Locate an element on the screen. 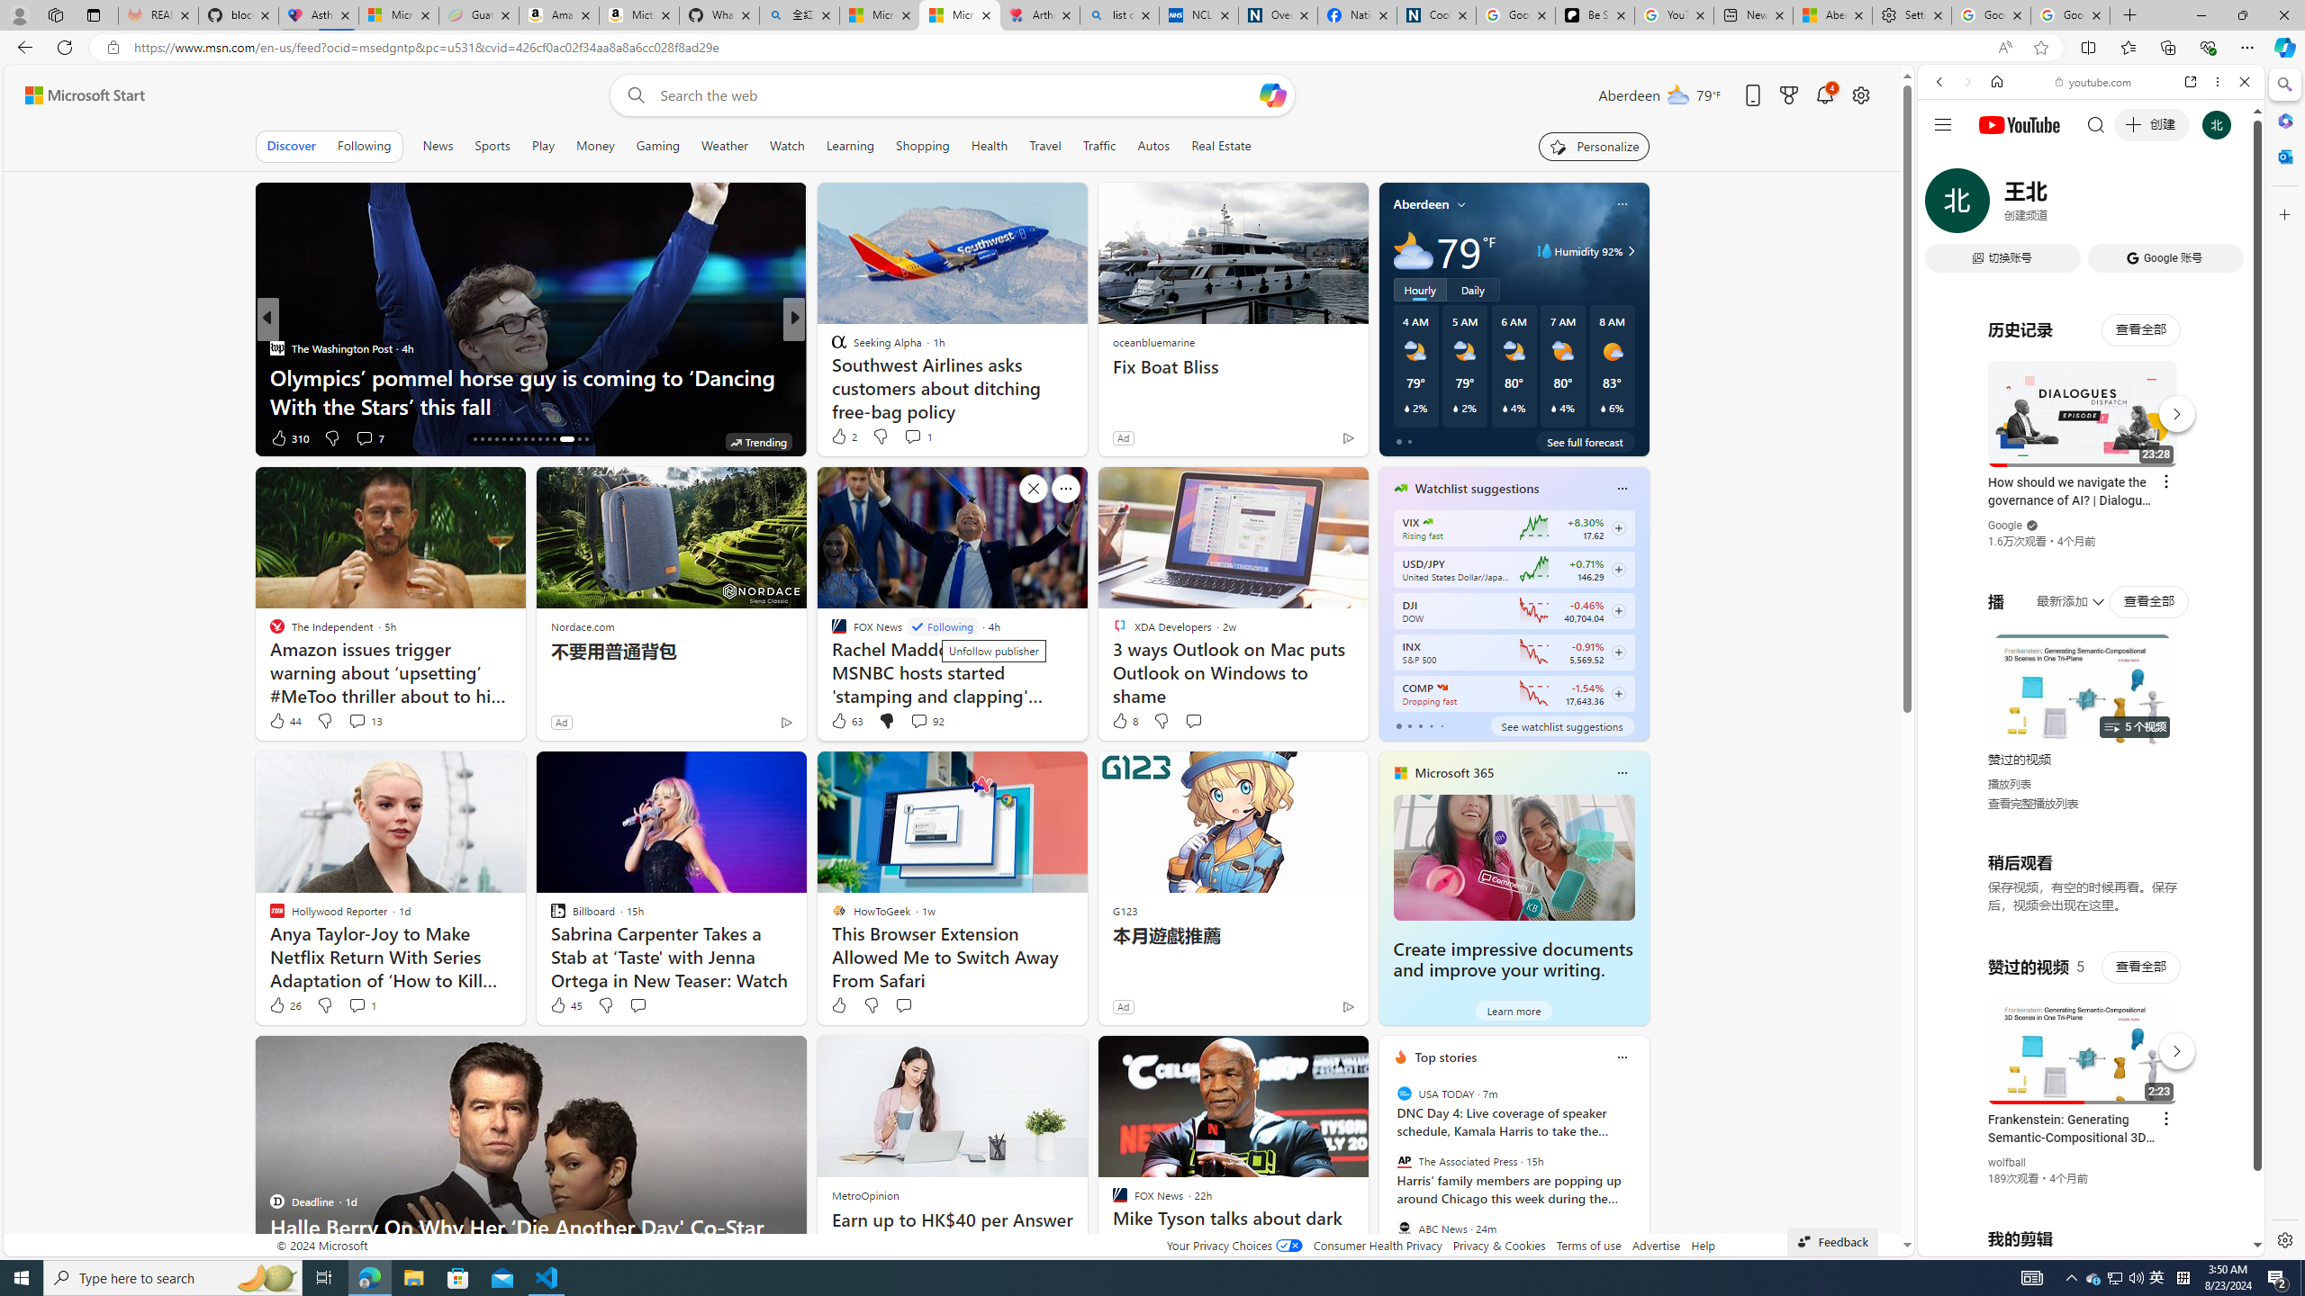 Image resolution: width=2305 pixels, height=1296 pixels. Enter your search term is located at coordinates (956, 95).